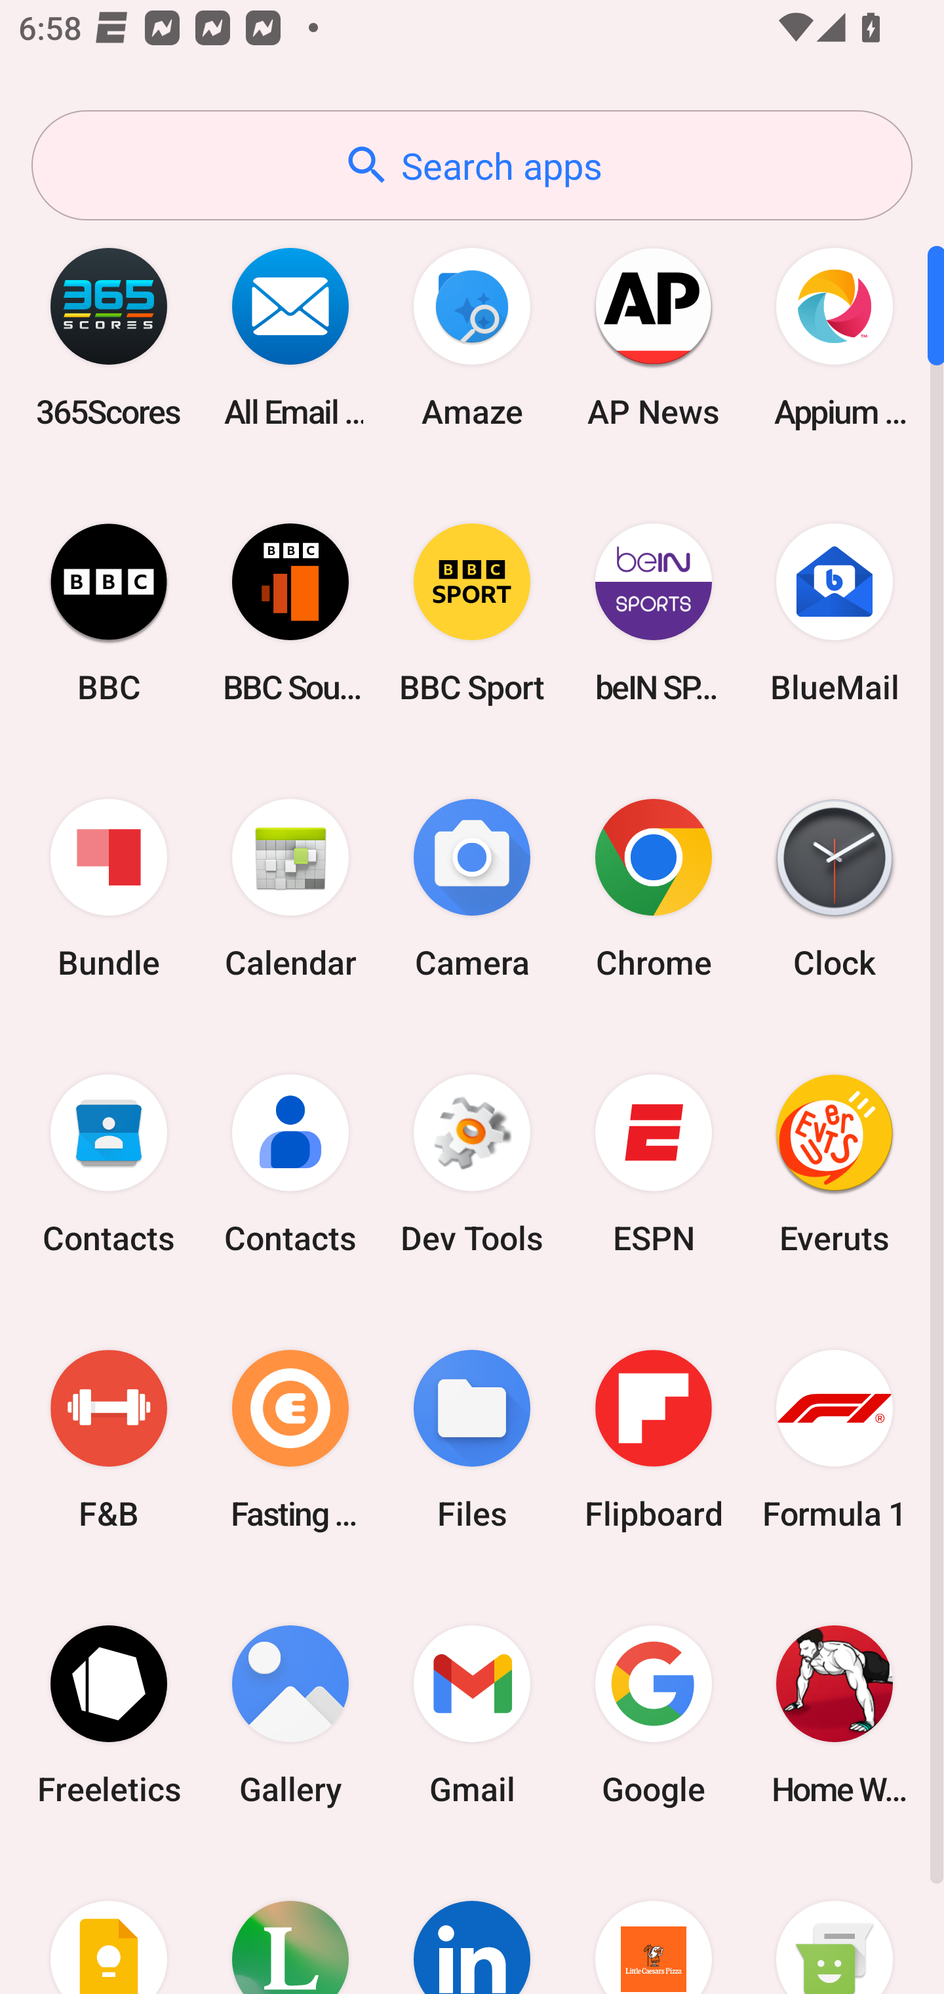 This screenshot has width=944, height=1994. Describe the element at coordinates (290, 337) in the screenshot. I see `All Email Connect` at that location.